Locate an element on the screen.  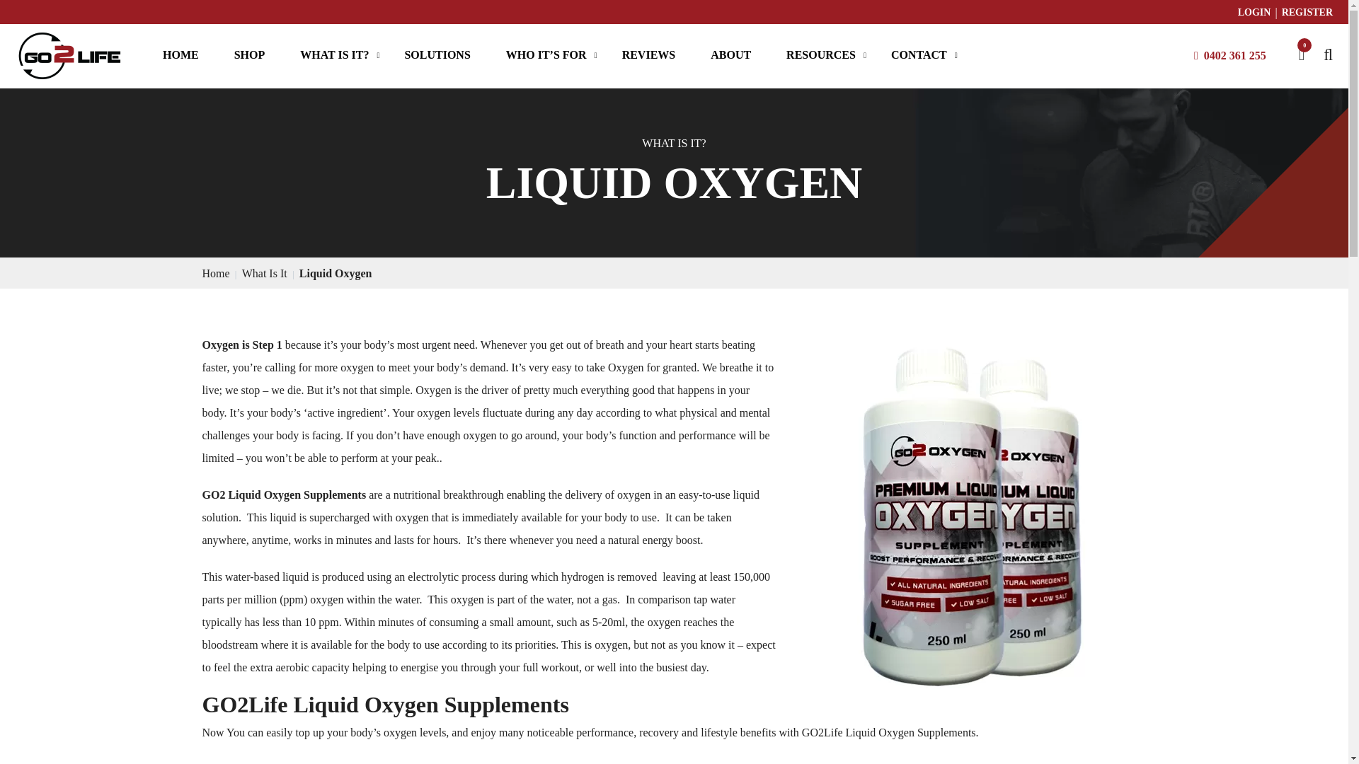
REGISTER is located at coordinates (1307, 12).